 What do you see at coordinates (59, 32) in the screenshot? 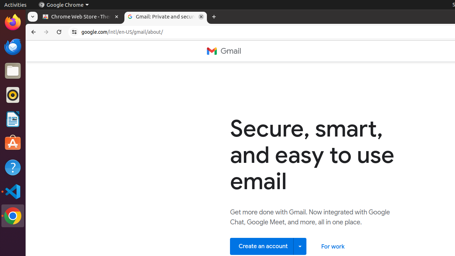
I see `Reload` at bounding box center [59, 32].